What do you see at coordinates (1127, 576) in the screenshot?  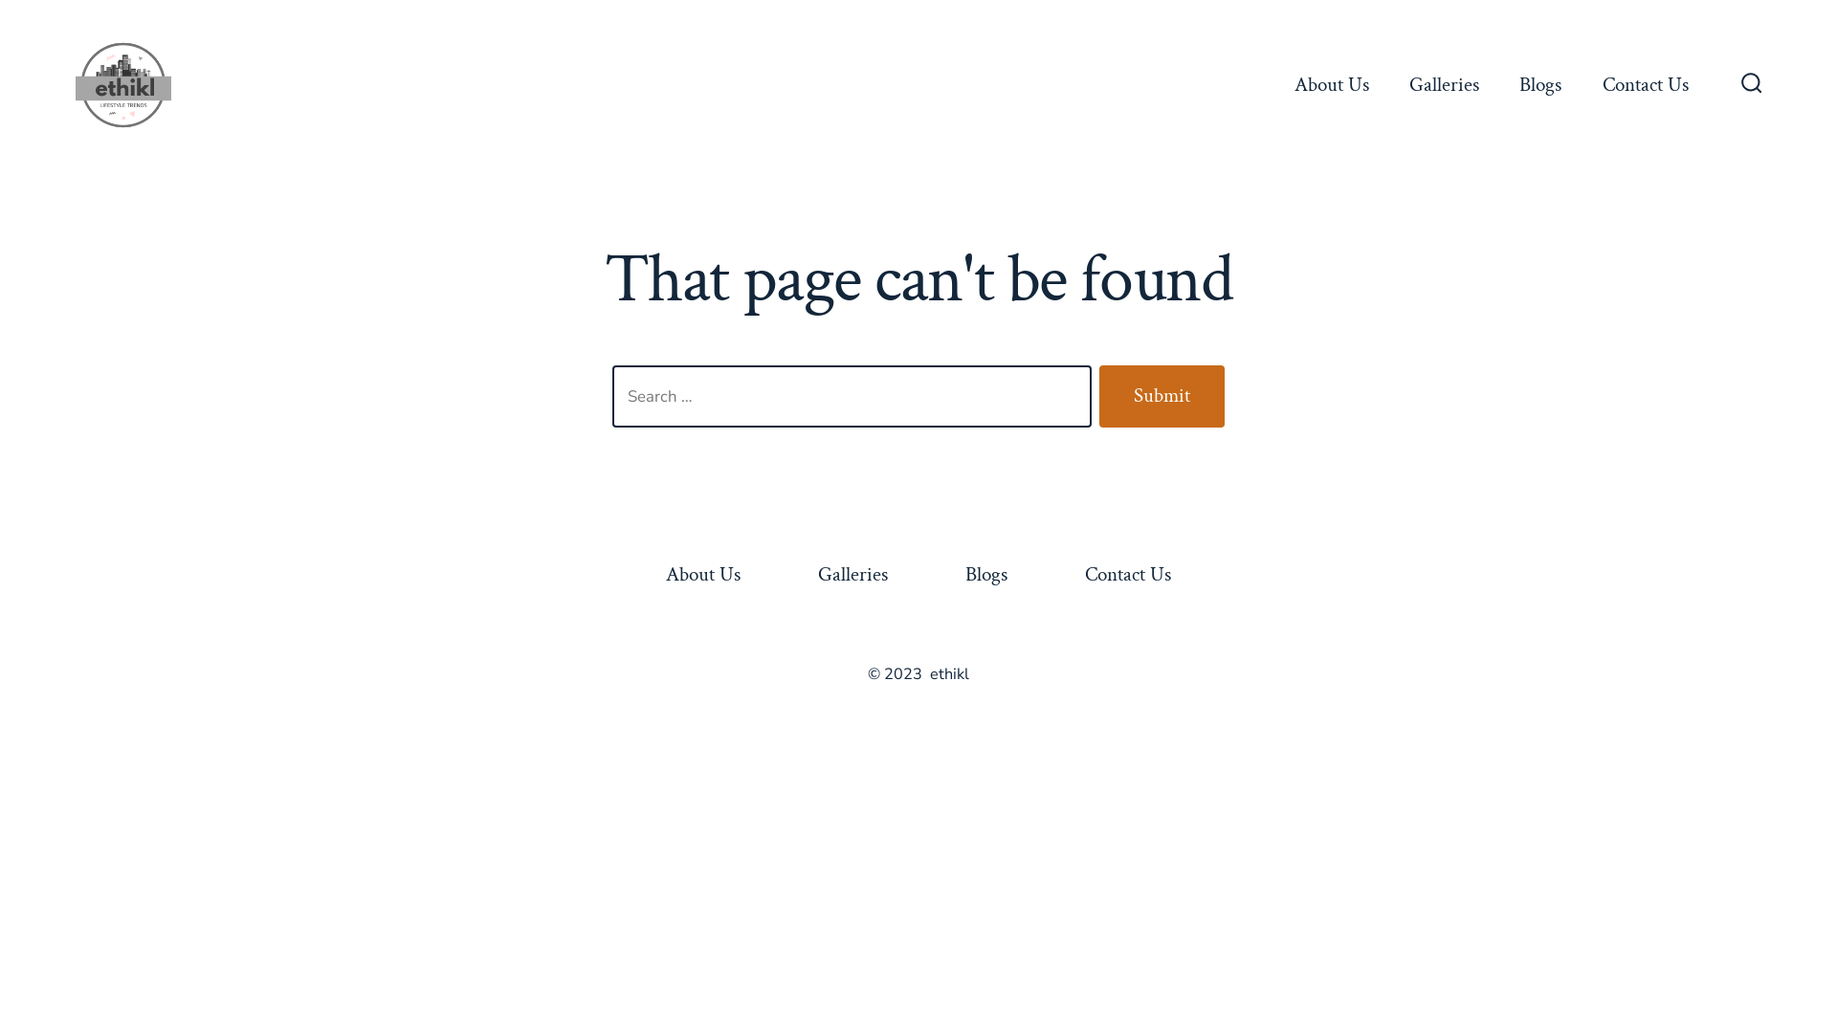 I see `Contact Us` at bounding box center [1127, 576].